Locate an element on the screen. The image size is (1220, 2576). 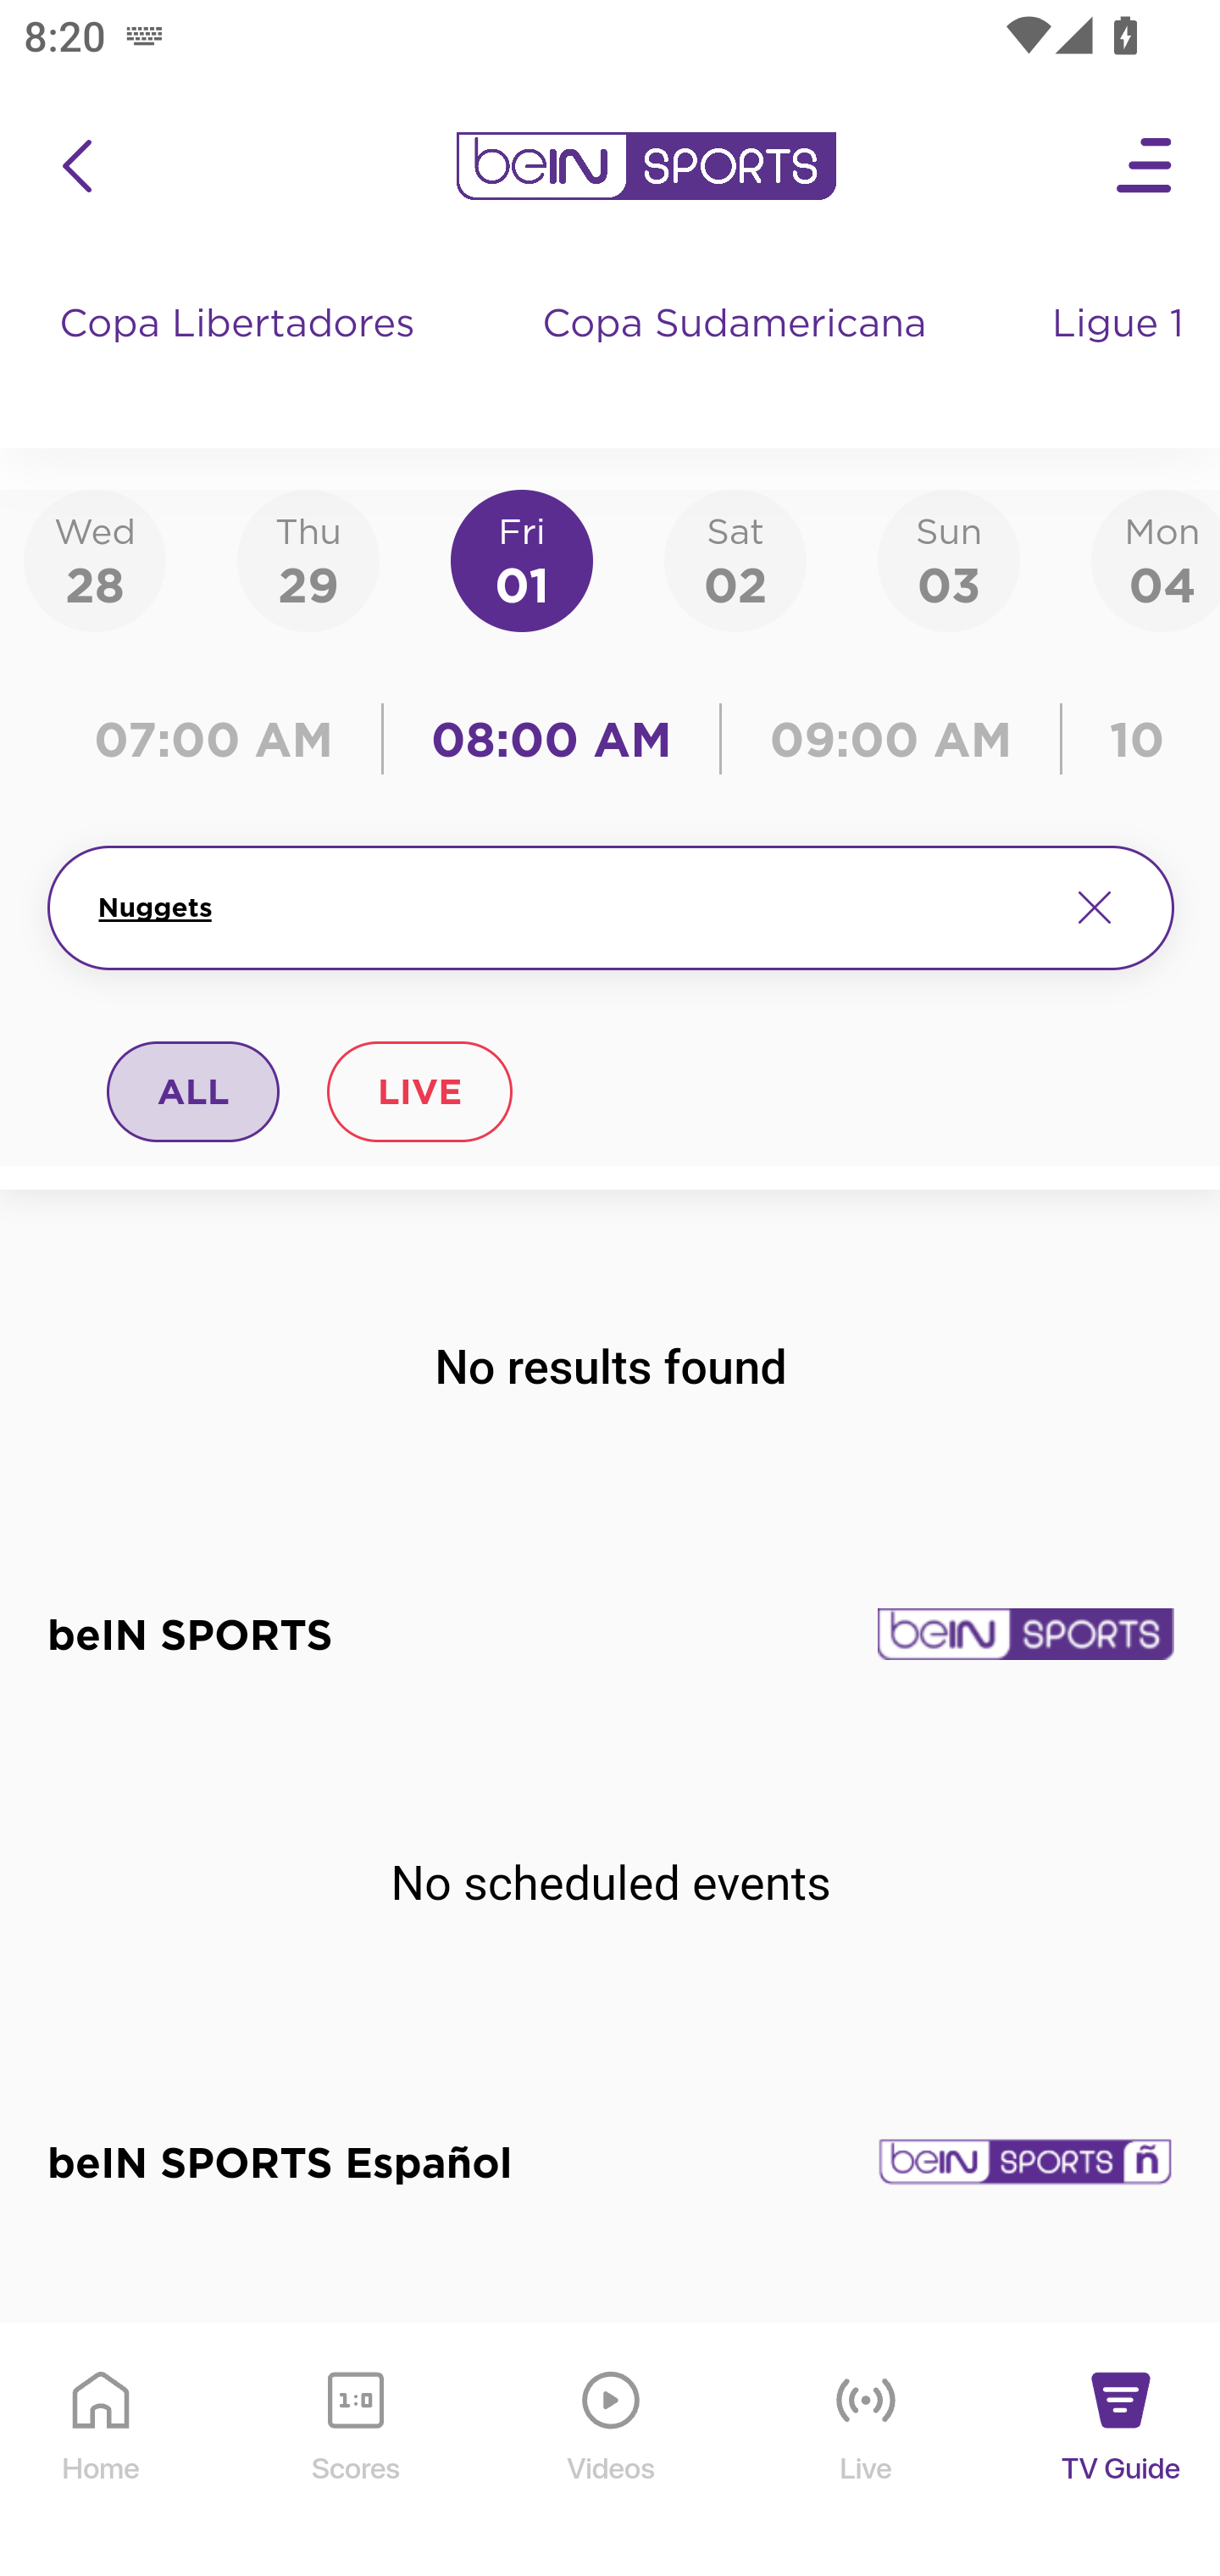
Thu29 is located at coordinates (308, 559).